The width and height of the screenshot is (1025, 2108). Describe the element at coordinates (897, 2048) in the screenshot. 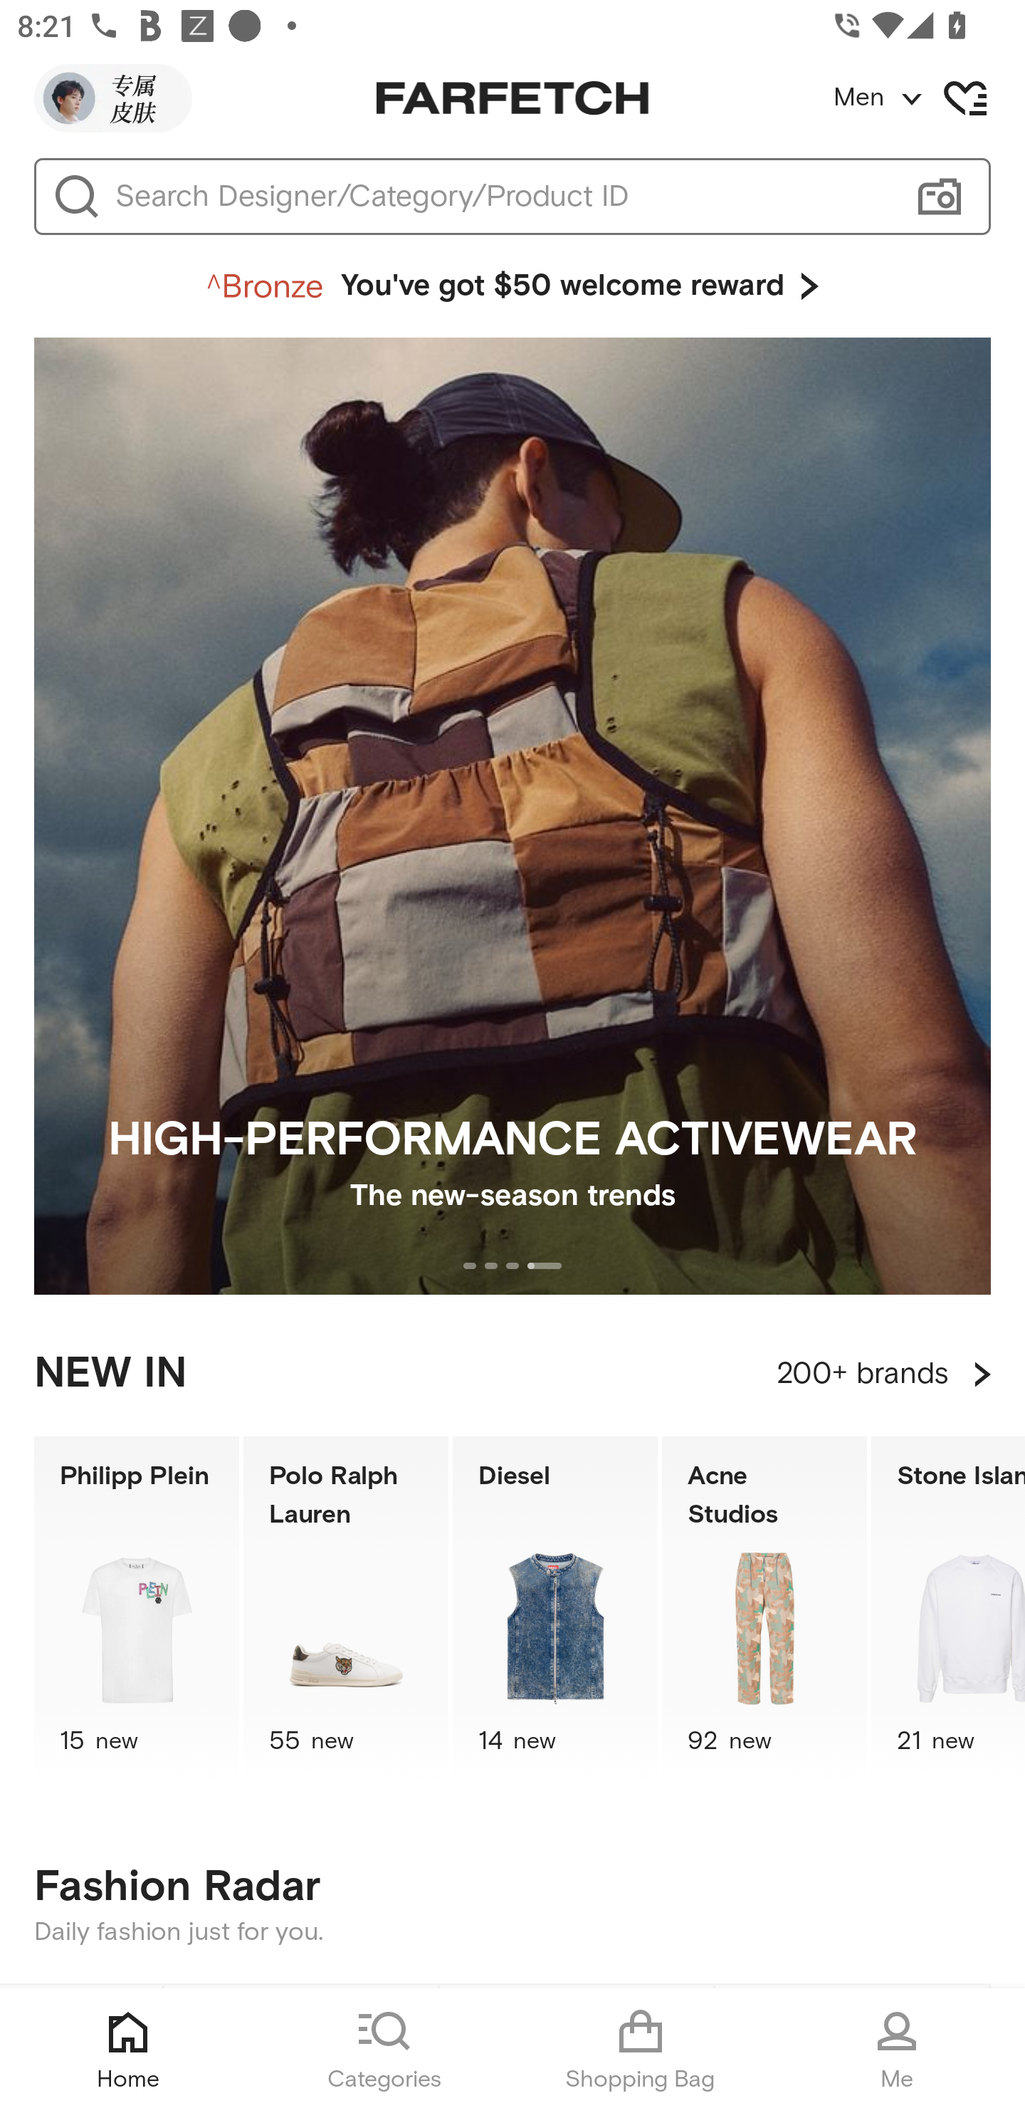

I see `Me` at that location.